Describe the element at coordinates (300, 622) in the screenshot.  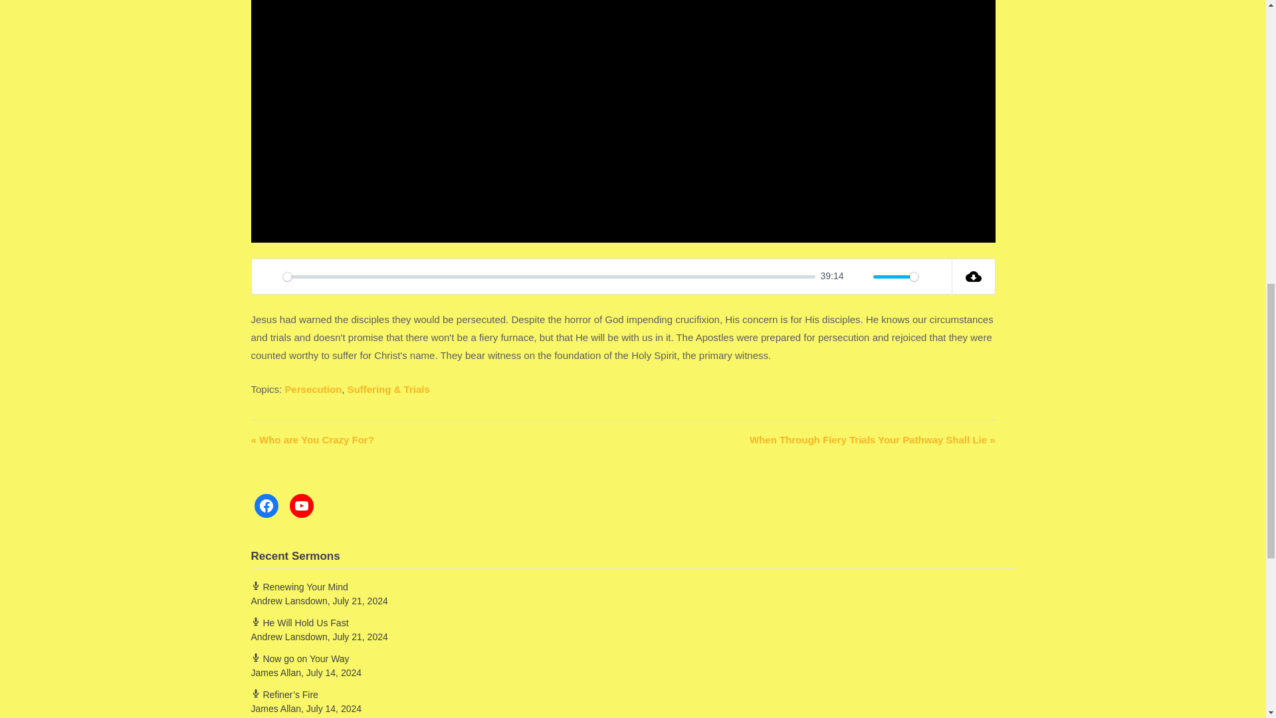
I see `He Will Hold Us Fast` at that location.